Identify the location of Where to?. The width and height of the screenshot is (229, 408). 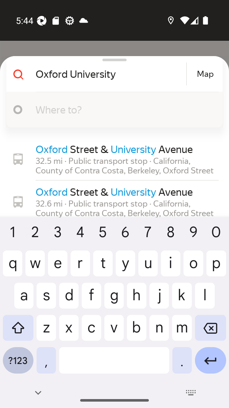
(112, 110).